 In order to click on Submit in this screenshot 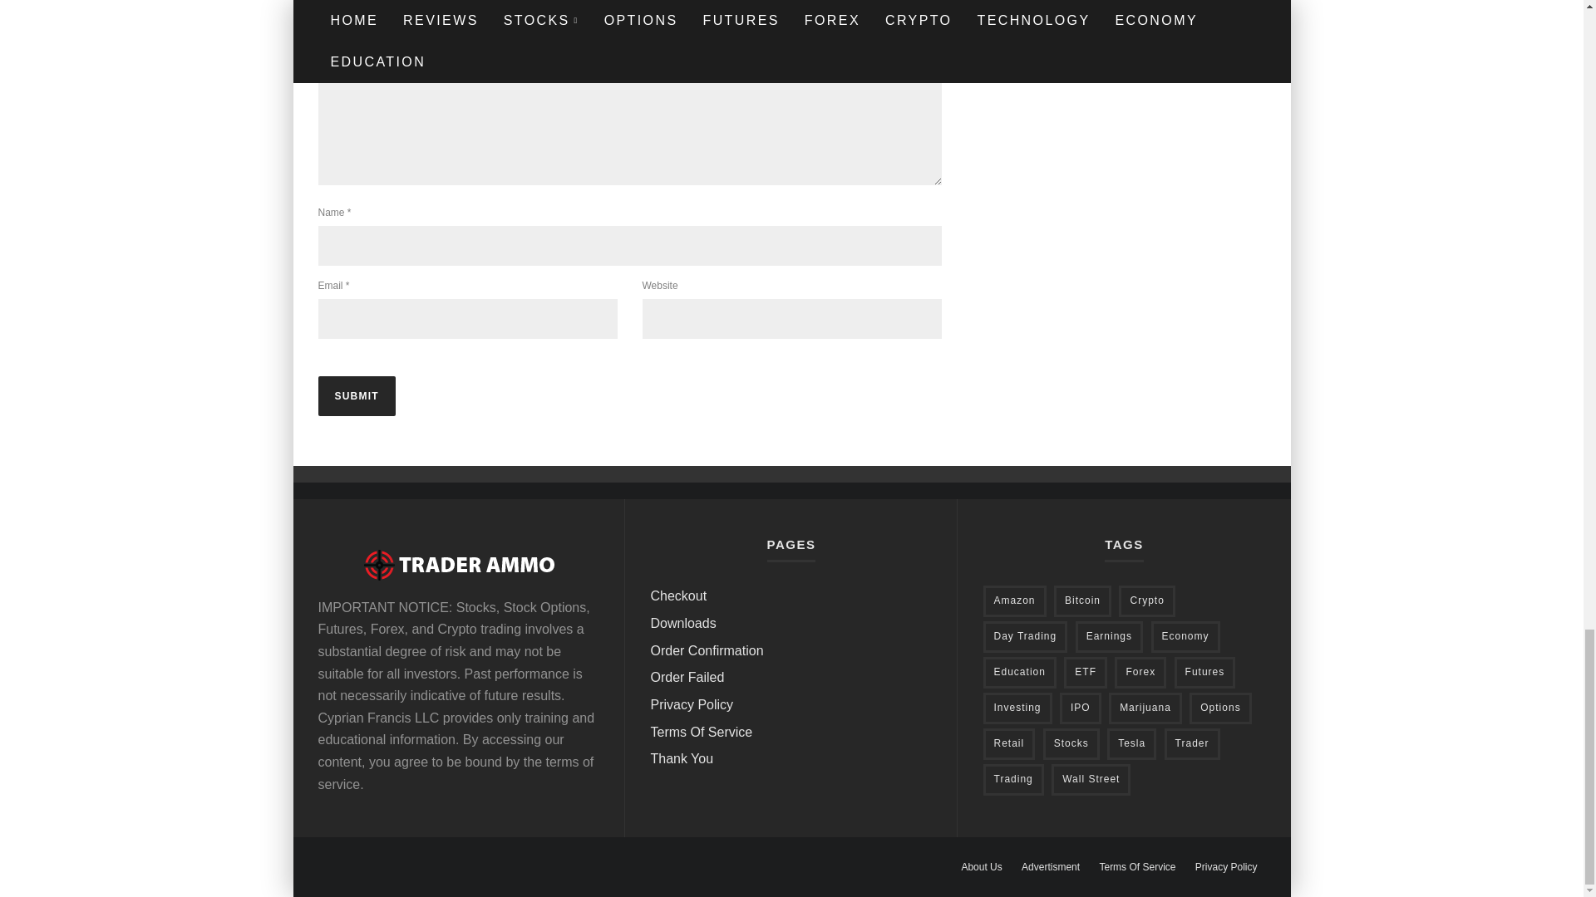, I will do `click(356, 395)`.